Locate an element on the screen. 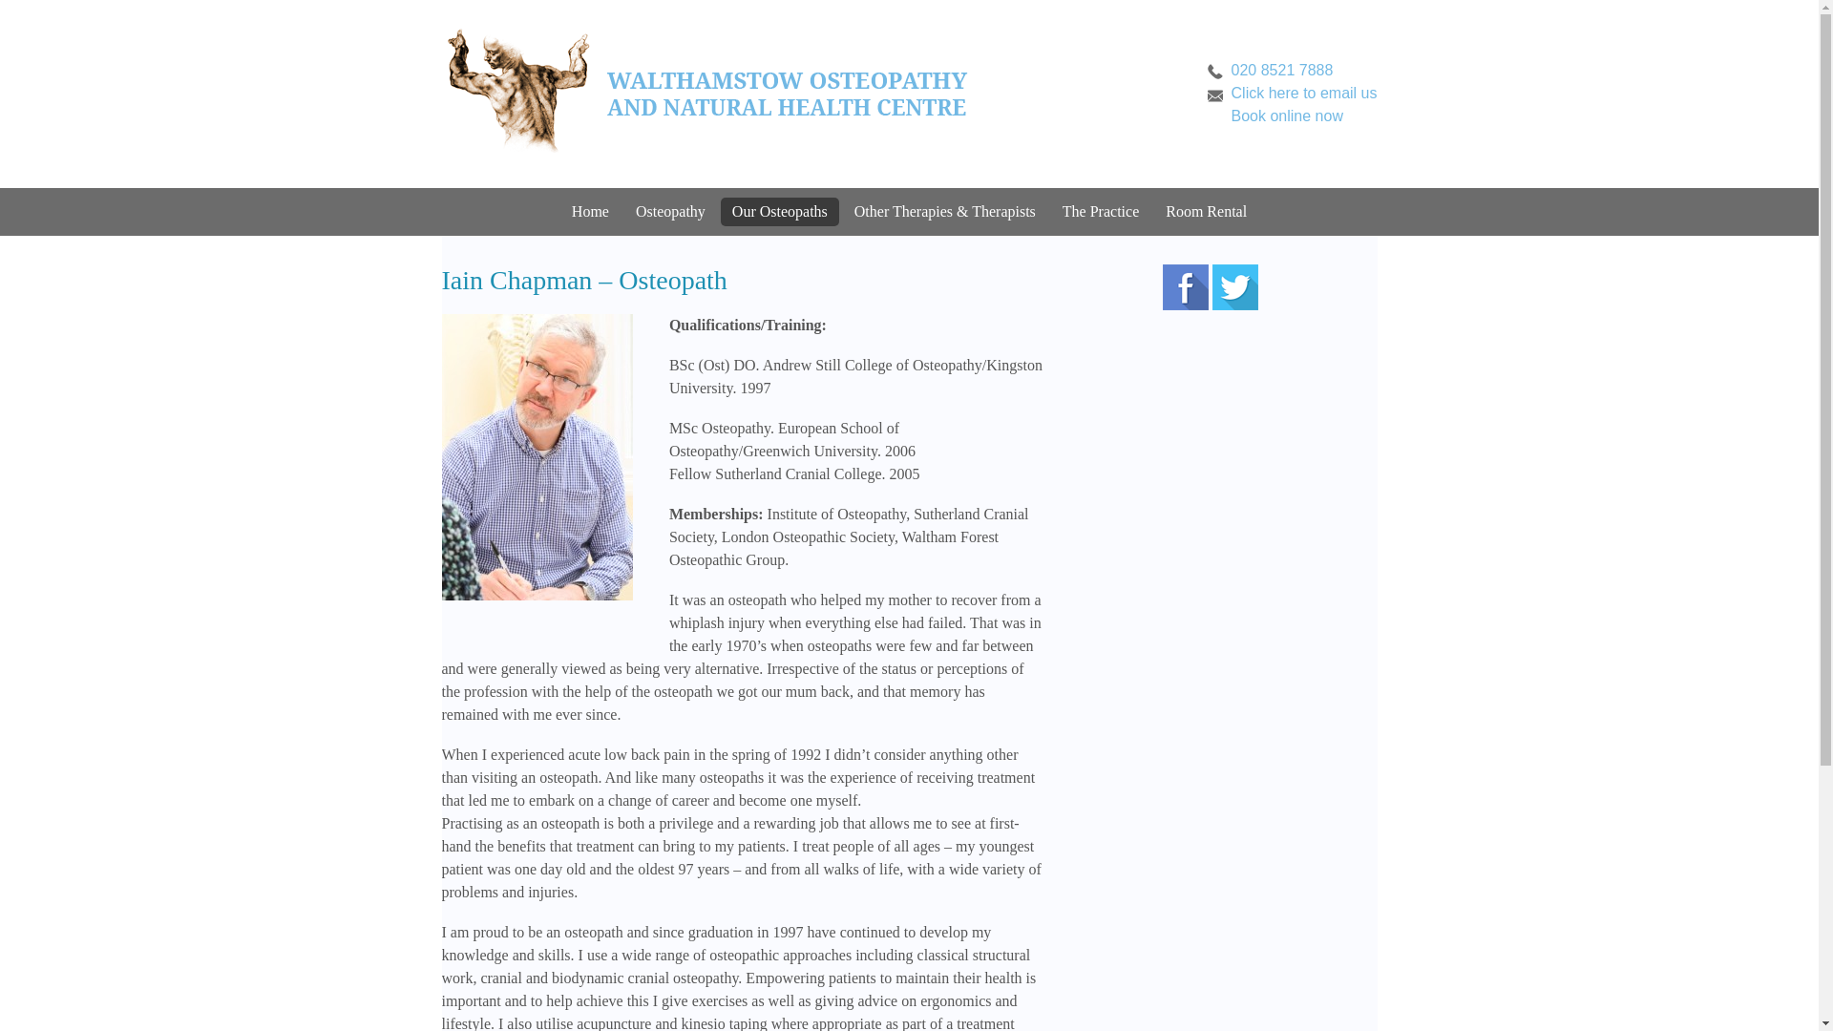  The Practice is located at coordinates (1100, 212).